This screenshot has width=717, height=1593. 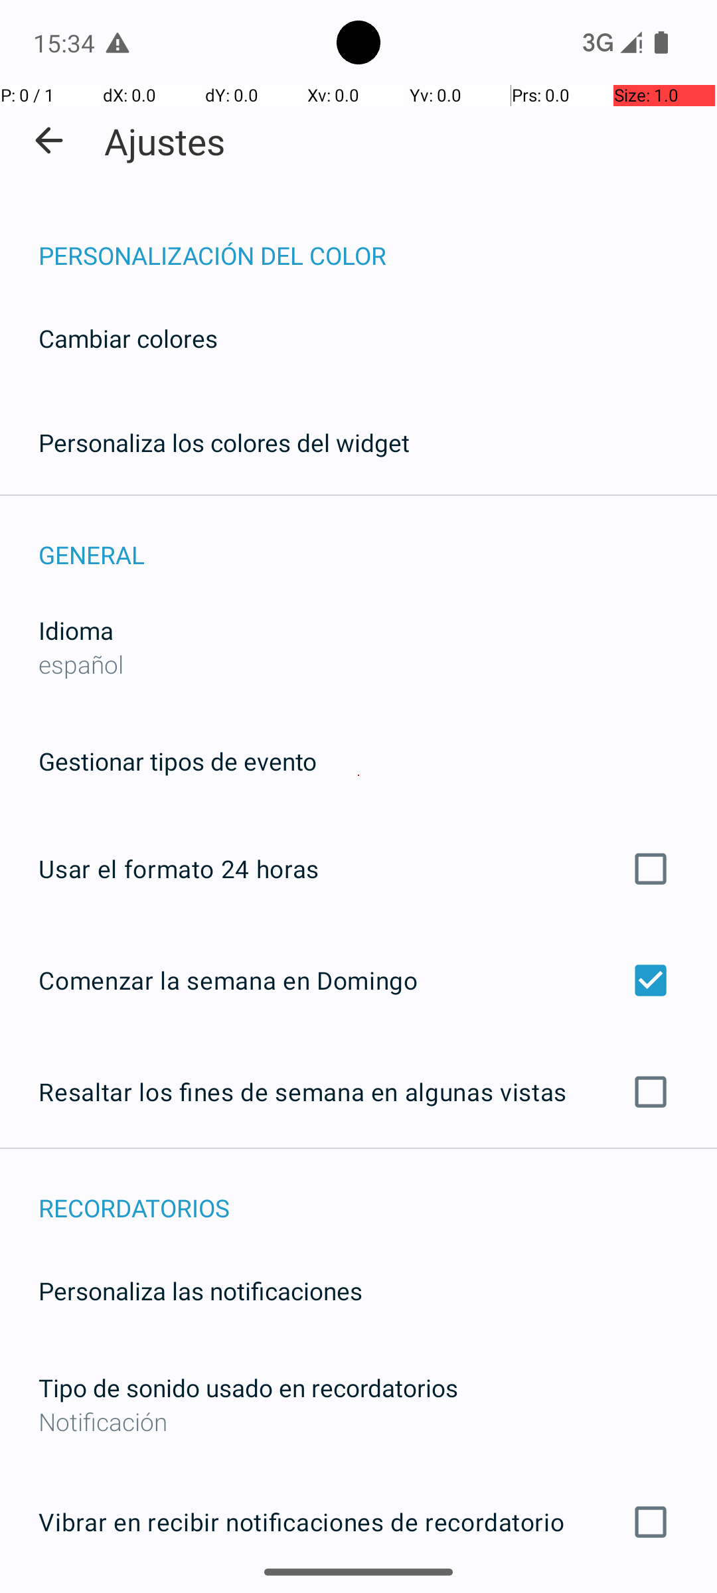 I want to click on Notificación, so click(x=358, y=1422).